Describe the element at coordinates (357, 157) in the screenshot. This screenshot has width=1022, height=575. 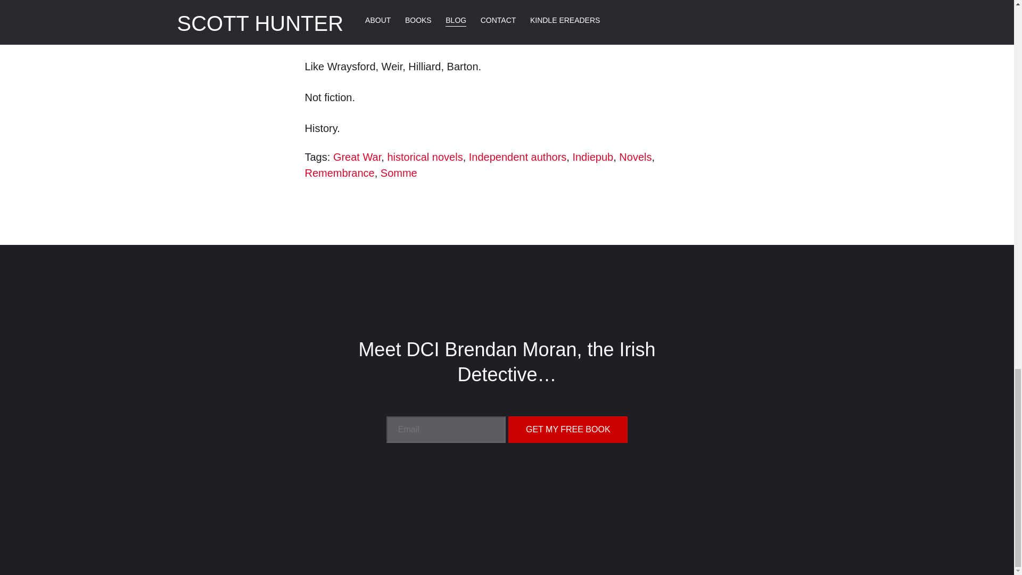
I see `Great War` at that location.